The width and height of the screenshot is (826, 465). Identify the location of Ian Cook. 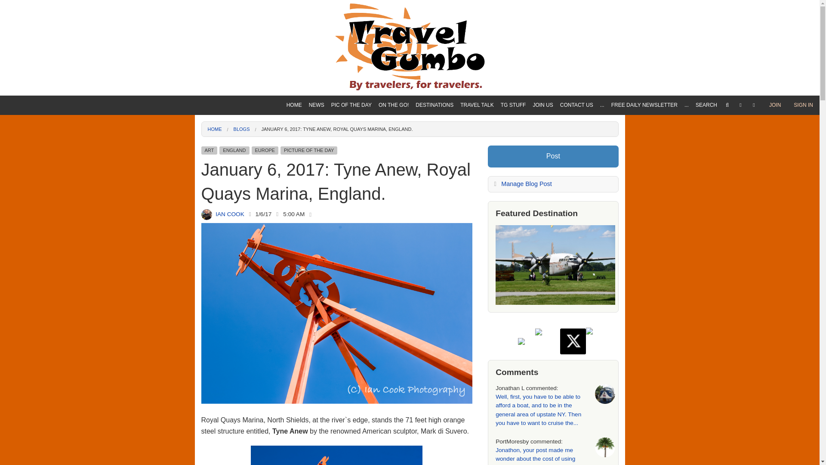
(206, 214).